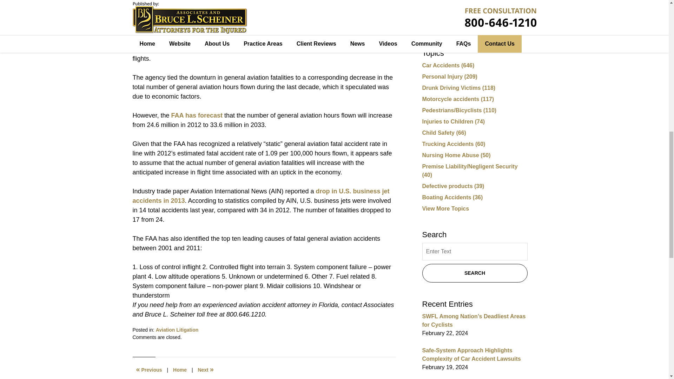  What do you see at coordinates (271, 30) in the screenshot?
I see `aviation safety fact sheet` at bounding box center [271, 30].